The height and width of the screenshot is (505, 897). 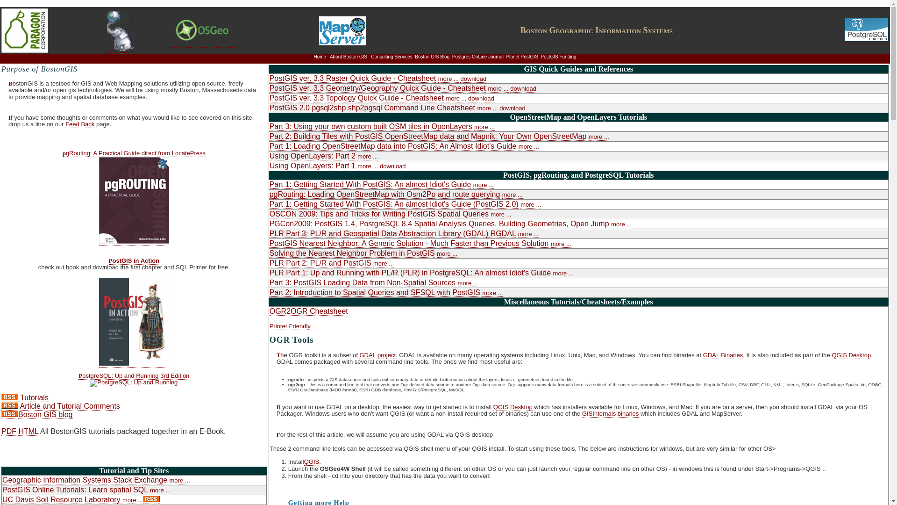 What do you see at coordinates (558, 57) in the screenshot?
I see `PostGIS Funding` at bounding box center [558, 57].